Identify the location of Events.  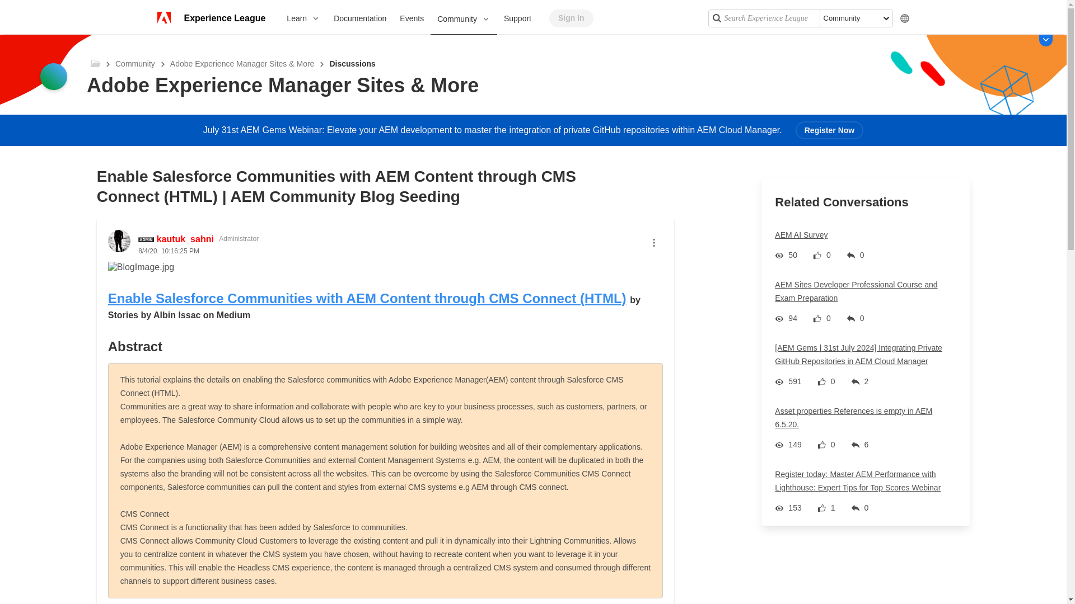
(412, 18).